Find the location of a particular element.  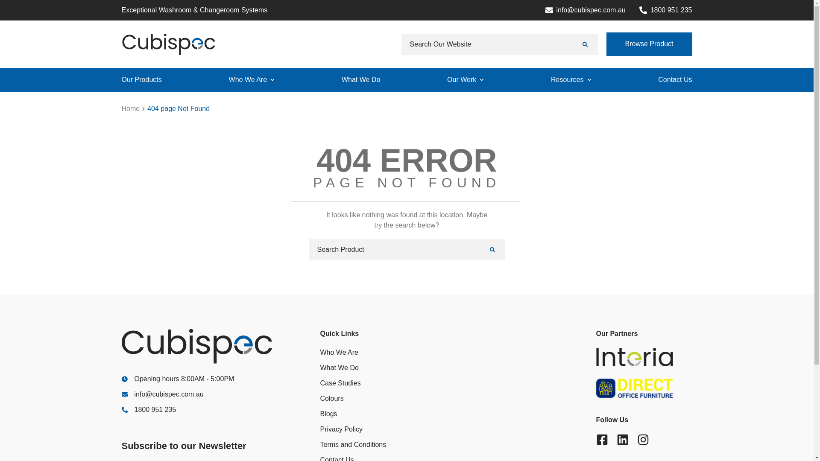

Colours is located at coordinates (332, 399).